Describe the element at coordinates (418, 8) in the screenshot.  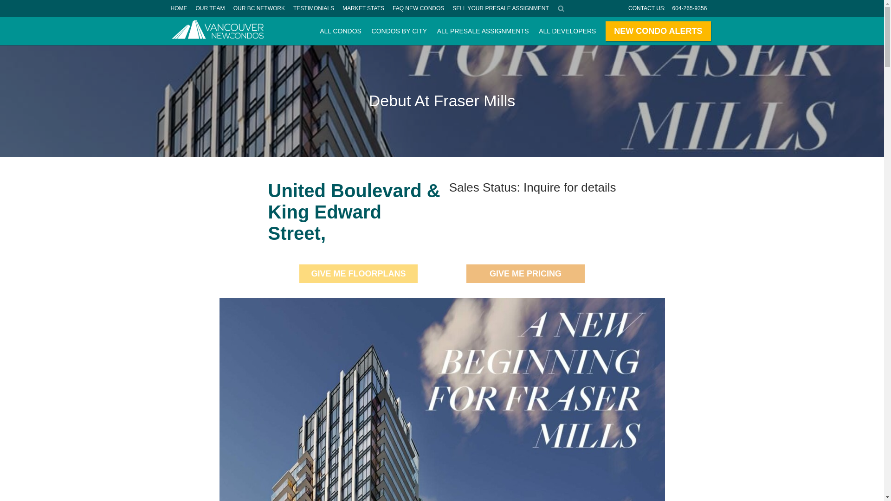
I see `FAQ NEW CONDOS` at that location.